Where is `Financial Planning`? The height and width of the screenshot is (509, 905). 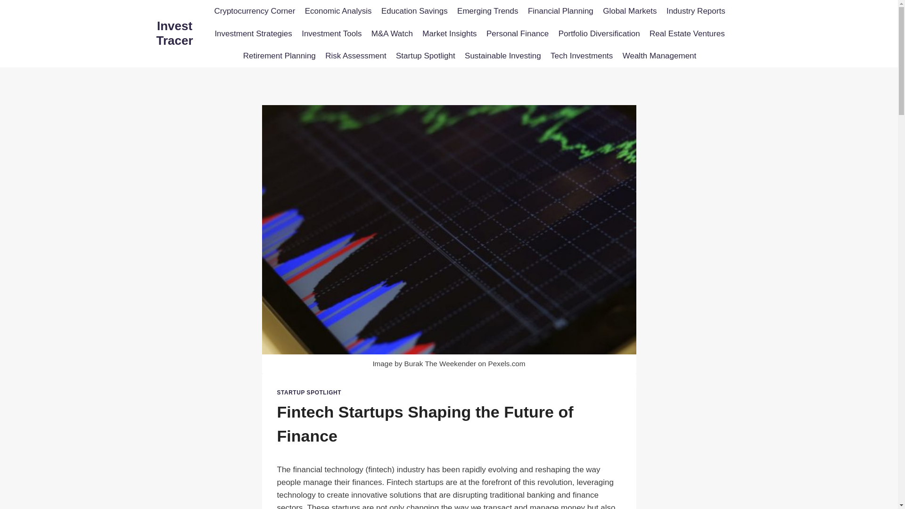
Financial Planning is located at coordinates (560, 11).